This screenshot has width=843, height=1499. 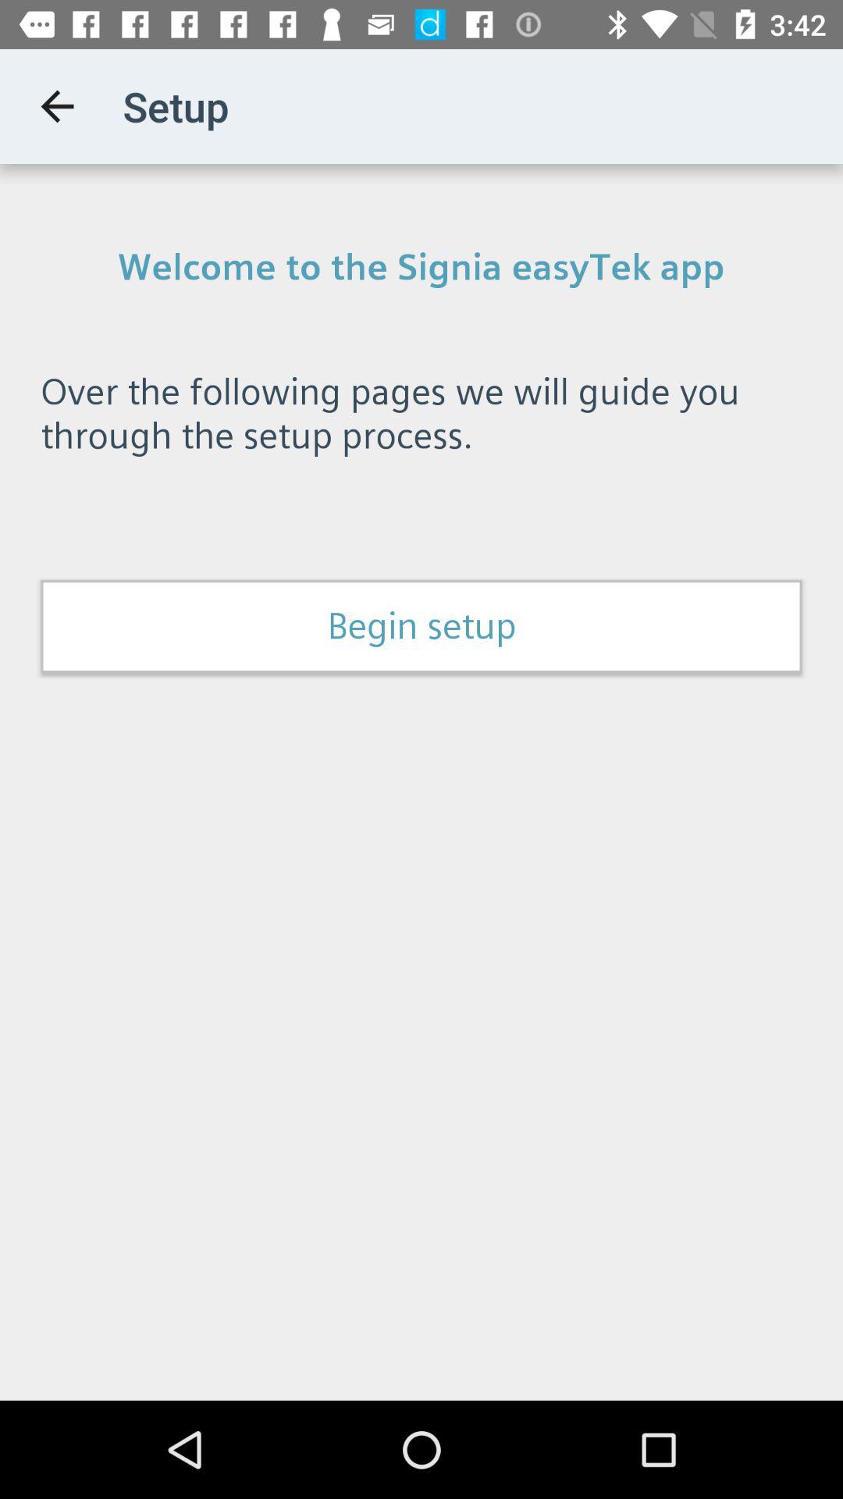 I want to click on tap item next to the setup, so click(x=57, y=106).